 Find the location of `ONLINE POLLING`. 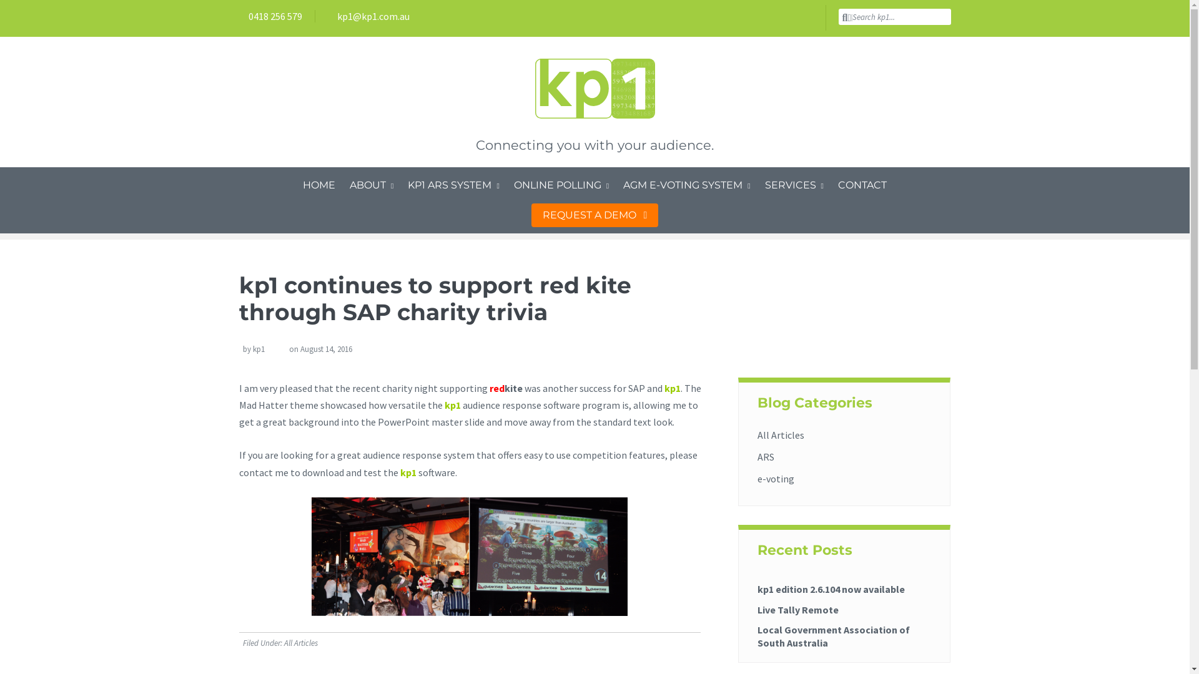

ONLINE POLLING is located at coordinates (561, 185).